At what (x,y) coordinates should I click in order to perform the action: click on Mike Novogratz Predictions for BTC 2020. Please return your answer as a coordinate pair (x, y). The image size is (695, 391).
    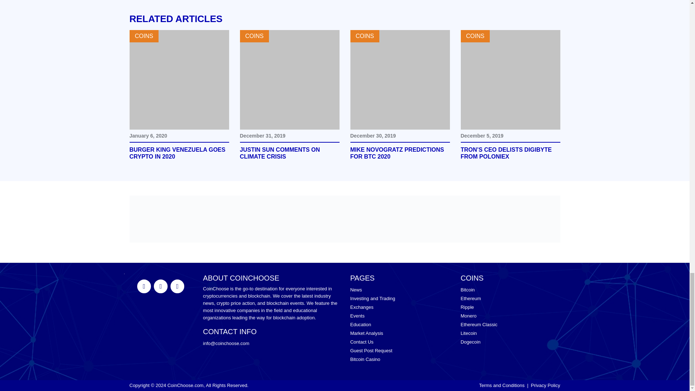
    Looking at the image, I should click on (400, 153).